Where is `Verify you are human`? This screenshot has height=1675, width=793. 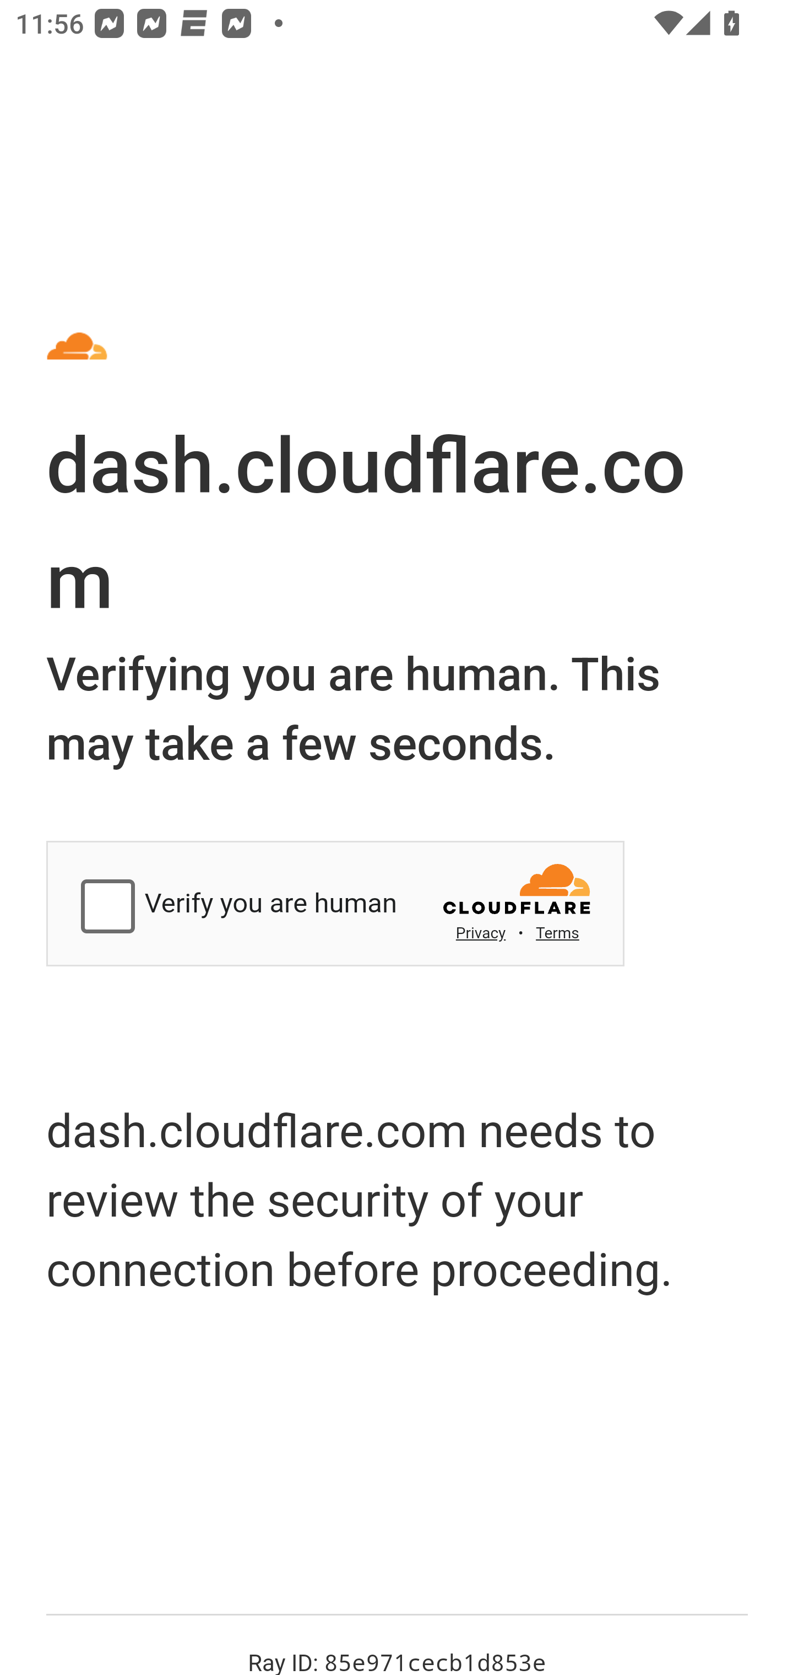 Verify you are human is located at coordinates (111, 908).